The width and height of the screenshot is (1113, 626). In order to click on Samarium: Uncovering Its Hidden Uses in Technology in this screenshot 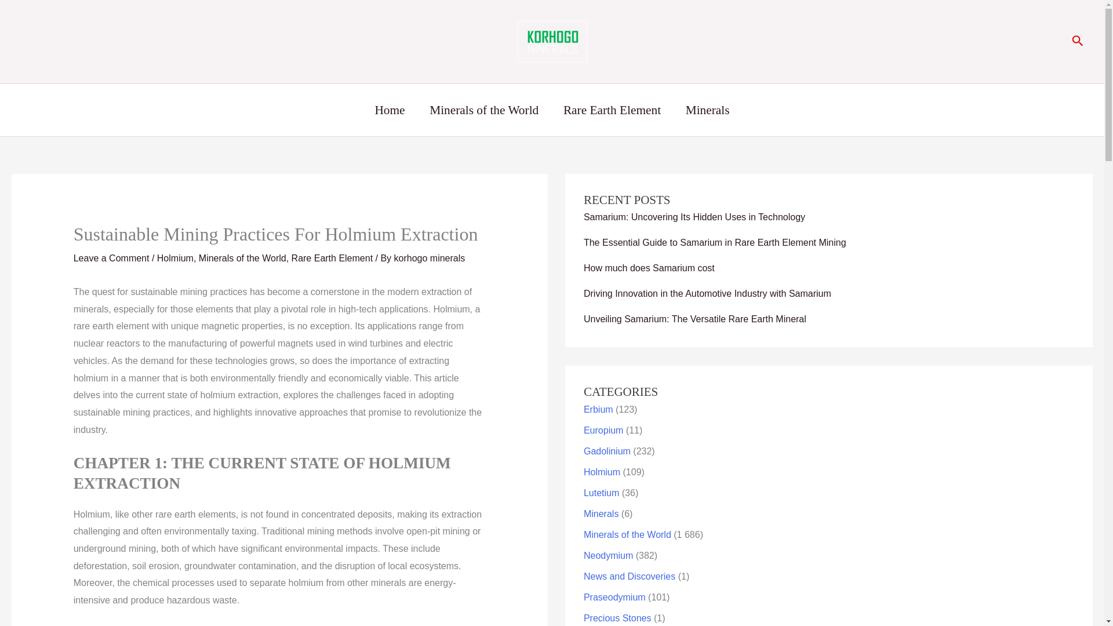, I will do `click(694, 217)`.